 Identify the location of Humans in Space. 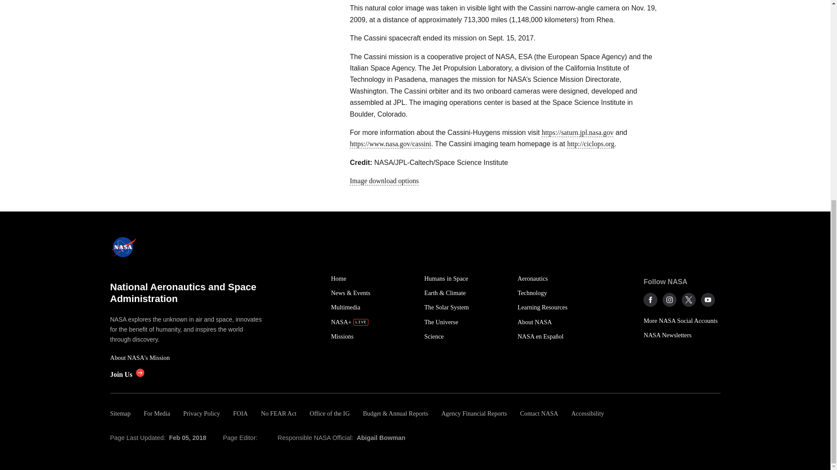
(466, 279).